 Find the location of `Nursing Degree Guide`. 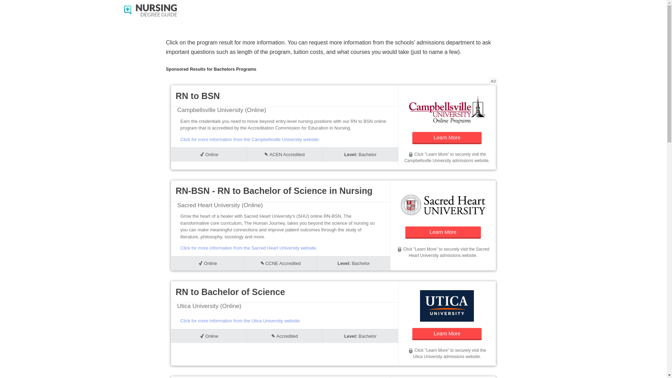

Nursing Degree Guide is located at coordinates (150, 10).